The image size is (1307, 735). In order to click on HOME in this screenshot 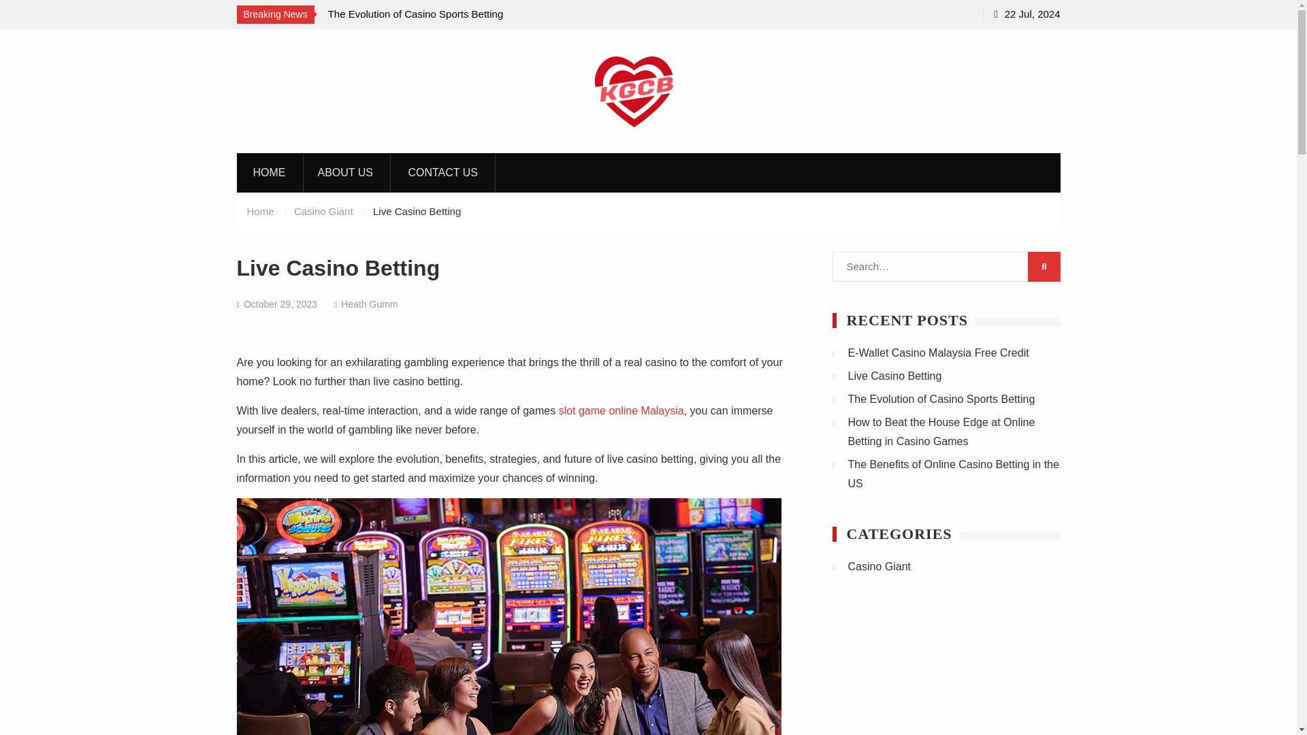, I will do `click(269, 172)`.